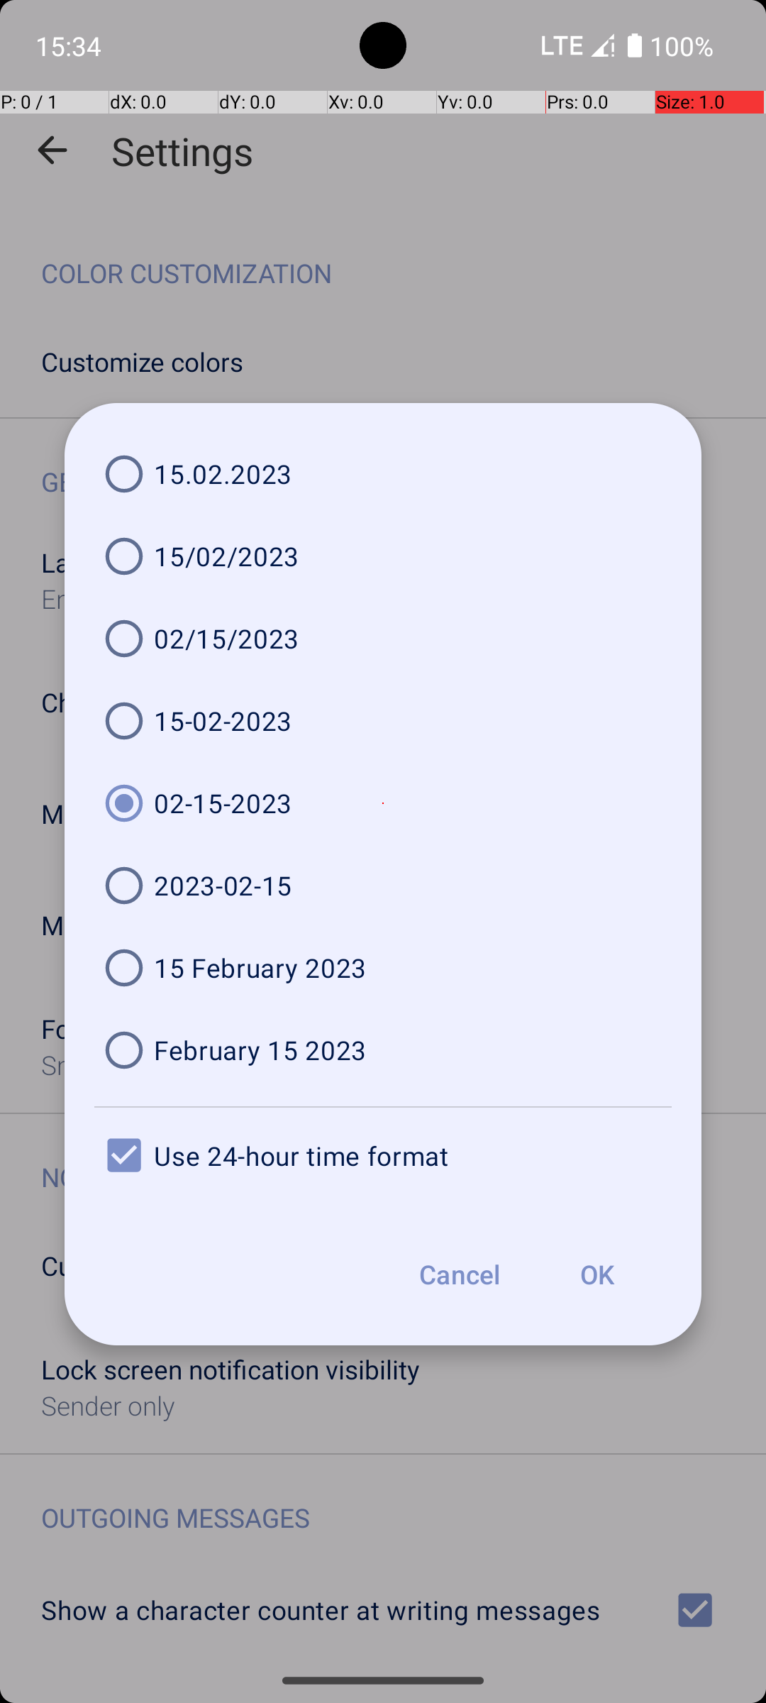 Image resolution: width=766 pixels, height=1703 pixels. What do you see at coordinates (383, 474) in the screenshot?
I see `15.02.2023` at bounding box center [383, 474].